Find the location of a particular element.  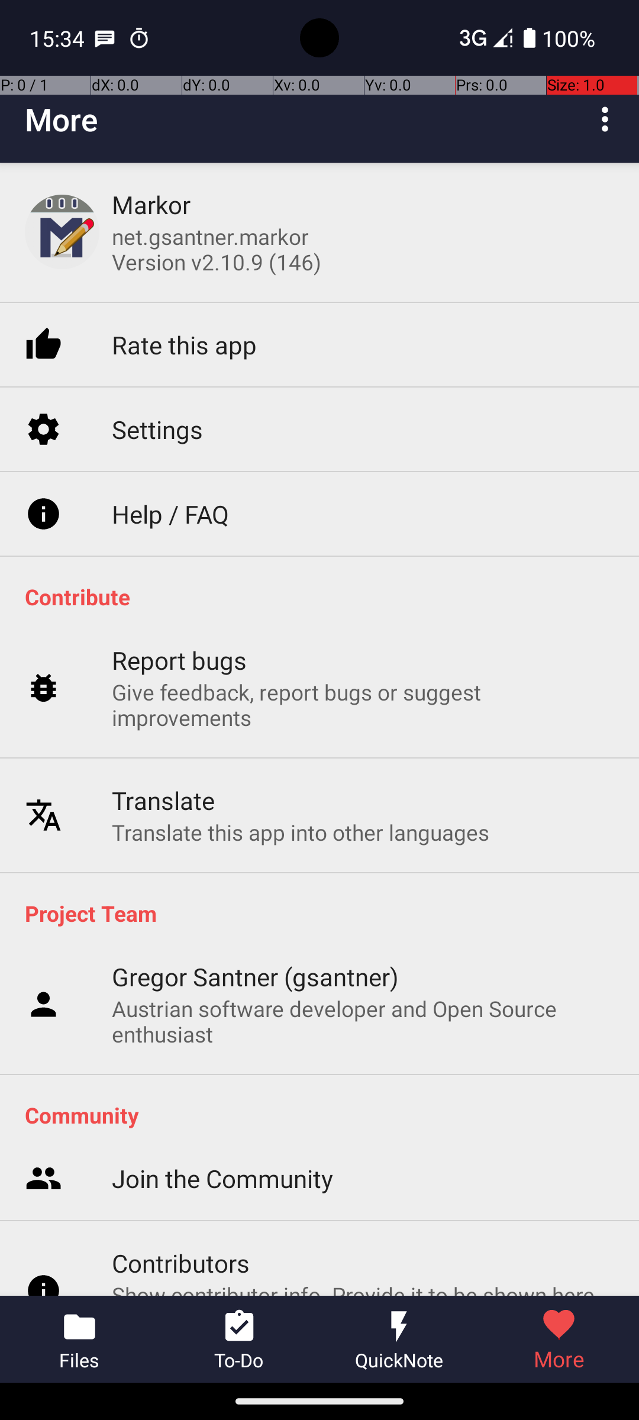

Report bugs is located at coordinates (180, 645).